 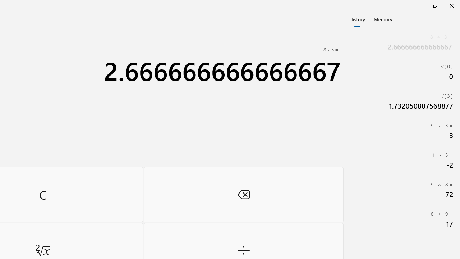 I want to click on Minimize Calculator, so click(x=418, y=6).